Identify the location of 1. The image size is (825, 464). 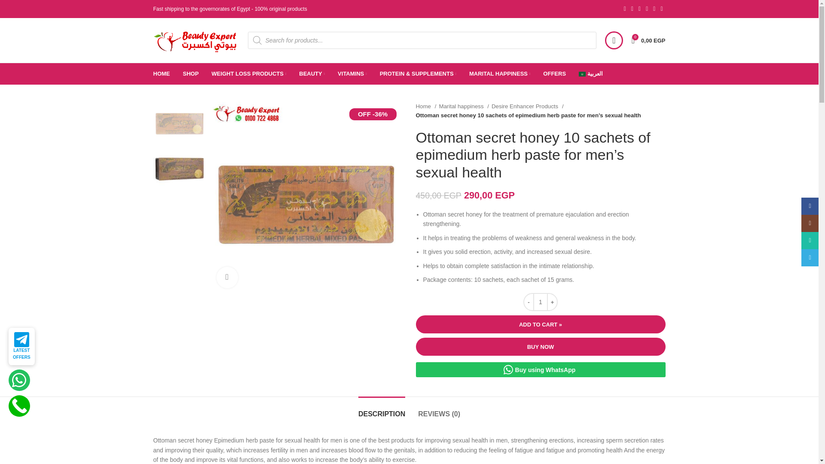
(648, 40).